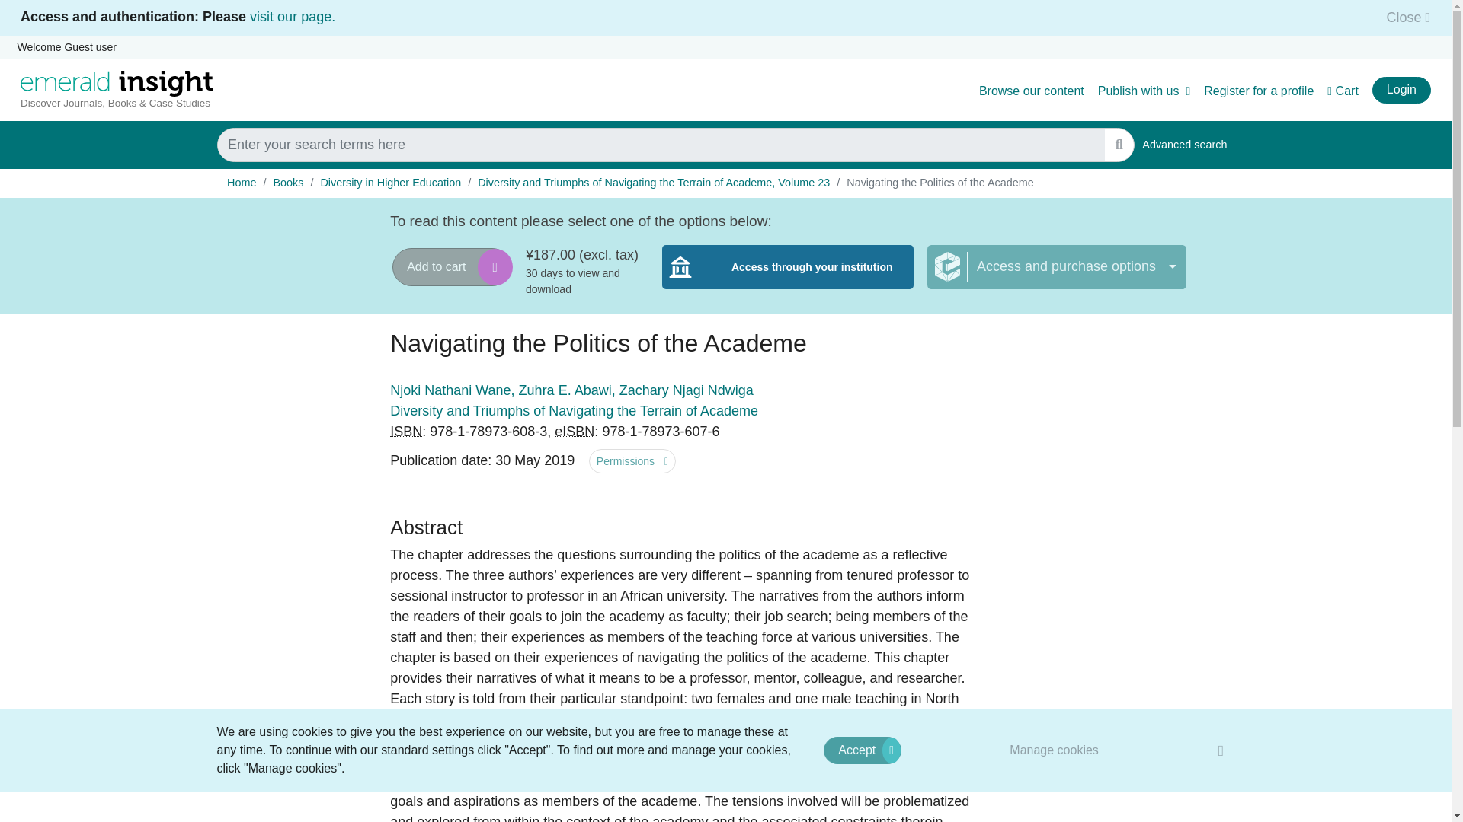 This screenshot has width=1463, height=822. Describe the element at coordinates (1343, 91) in the screenshot. I see `Cart` at that location.